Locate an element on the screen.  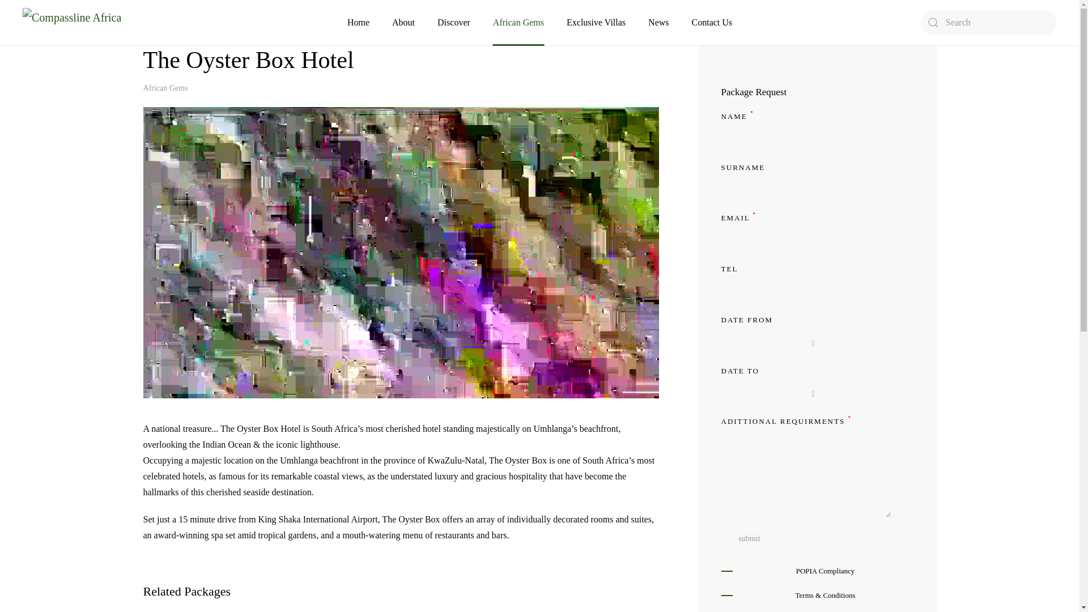
Open the calendar is located at coordinates (813, 394).